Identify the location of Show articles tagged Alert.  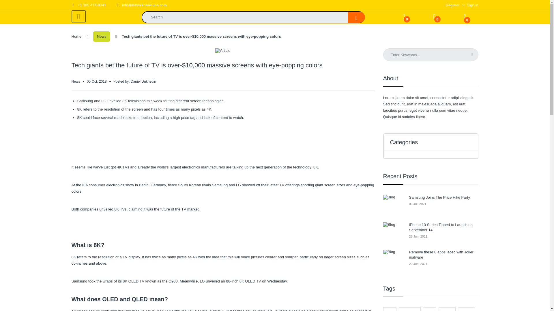
(466, 309).